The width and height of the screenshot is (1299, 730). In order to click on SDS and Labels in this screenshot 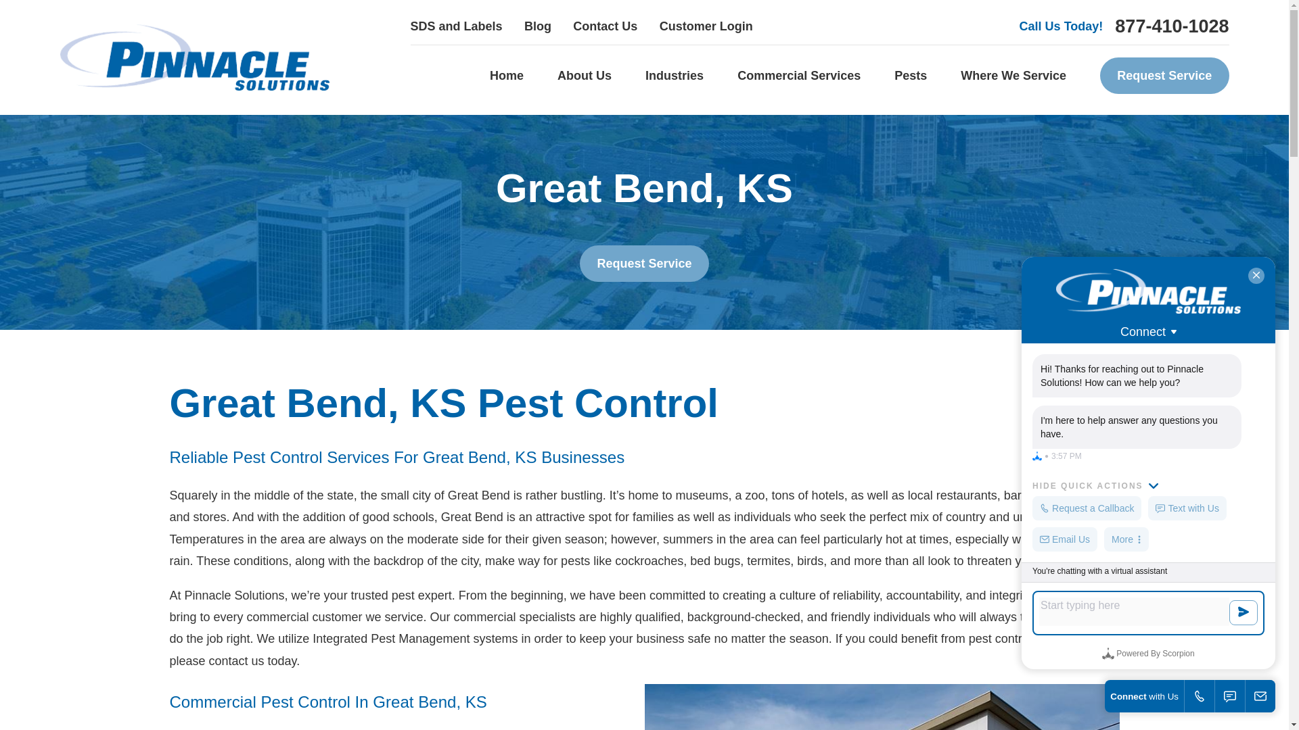, I will do `click(456, 26)`.